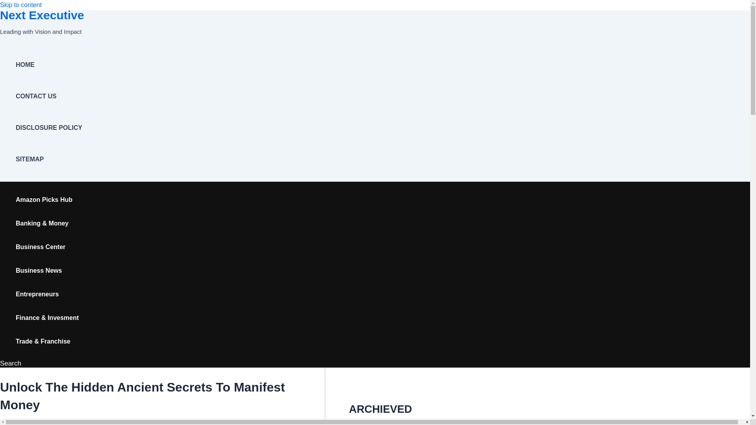  What do you see at coordinates (49, 128) in the screenshot?
I see `DISCLOSURE POLICY` at bounding box center [49, 128].